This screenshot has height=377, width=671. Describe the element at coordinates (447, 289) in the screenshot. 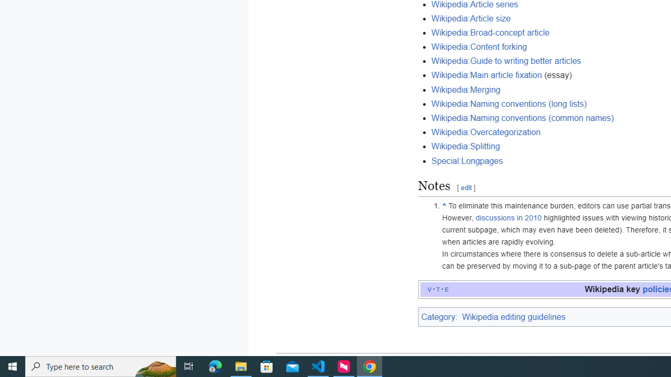

I see `e` at that location.